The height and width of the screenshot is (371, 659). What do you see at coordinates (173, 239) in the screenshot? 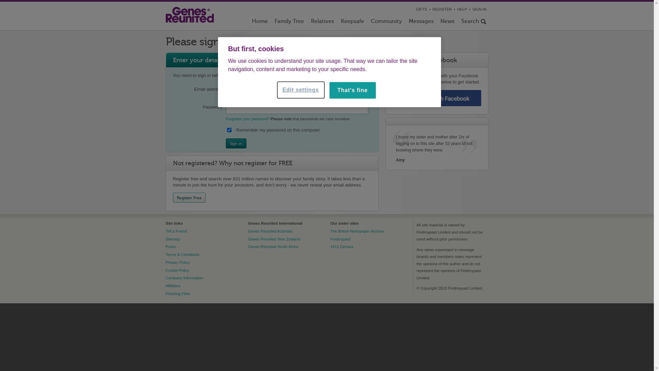
I see `Sitemap` at bounding box center [173, 239].